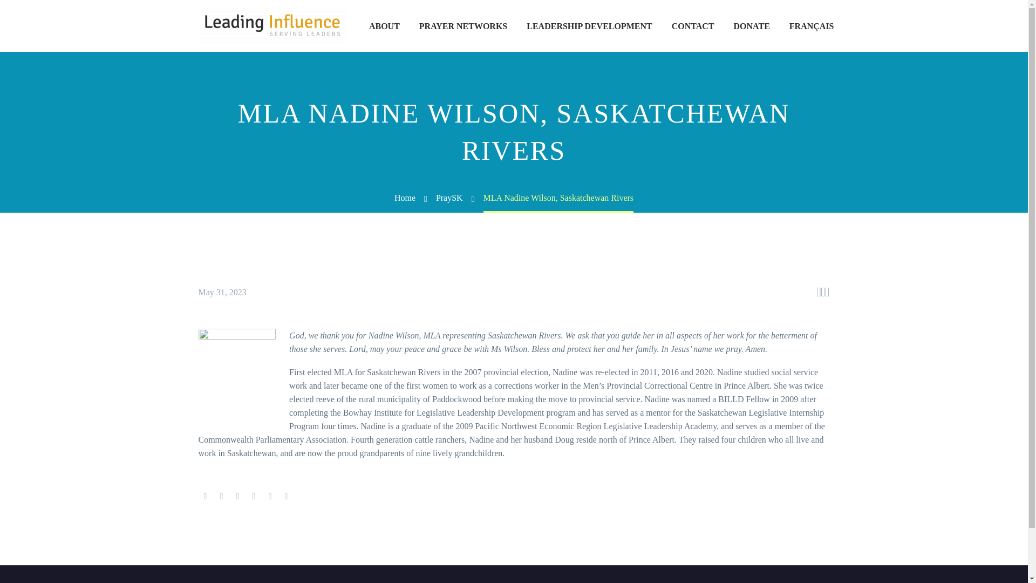 The height and width of the screenshot is (583, 1036). Describe the element at coordinates (286, 496) in the screenshot. I see `Reddit` at that location.